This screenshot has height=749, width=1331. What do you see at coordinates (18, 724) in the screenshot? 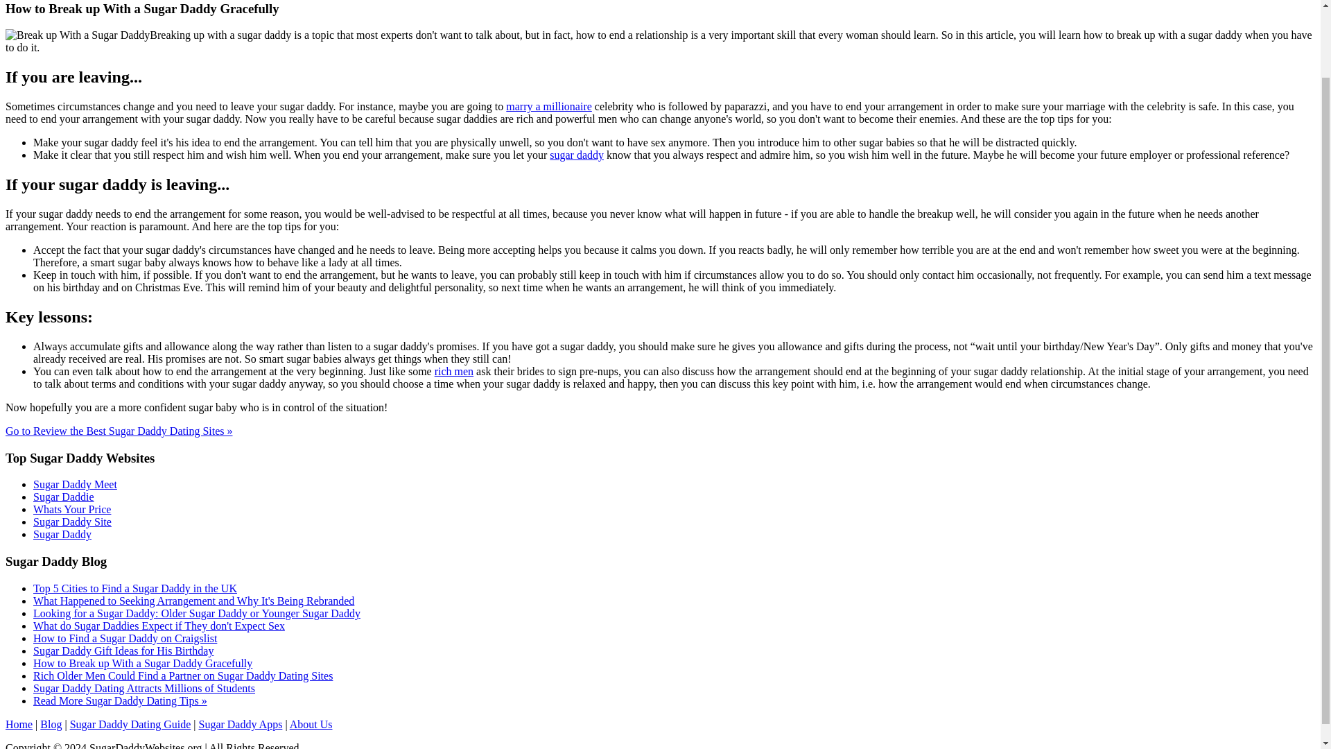
I see `Home` at bounding box center [18, 724].